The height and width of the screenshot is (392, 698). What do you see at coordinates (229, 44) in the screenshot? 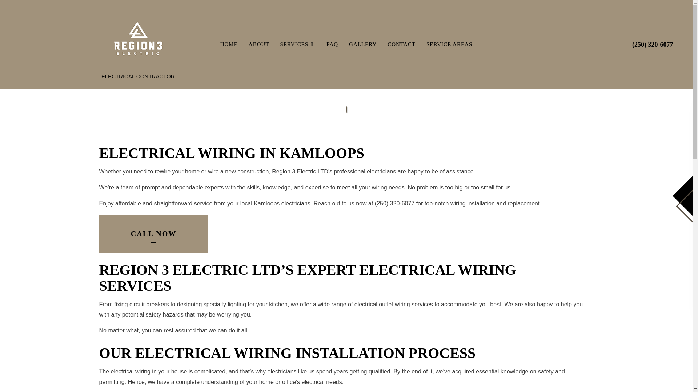
I see `HOME` at bounding box center [229, 44].